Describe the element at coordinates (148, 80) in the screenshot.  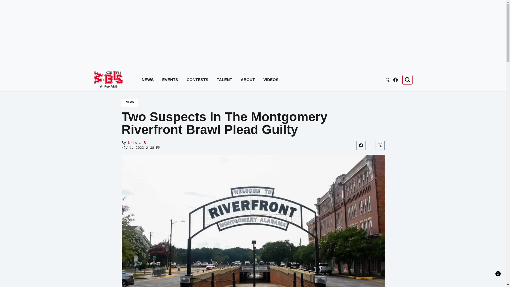
I see `NEWS` at that location.